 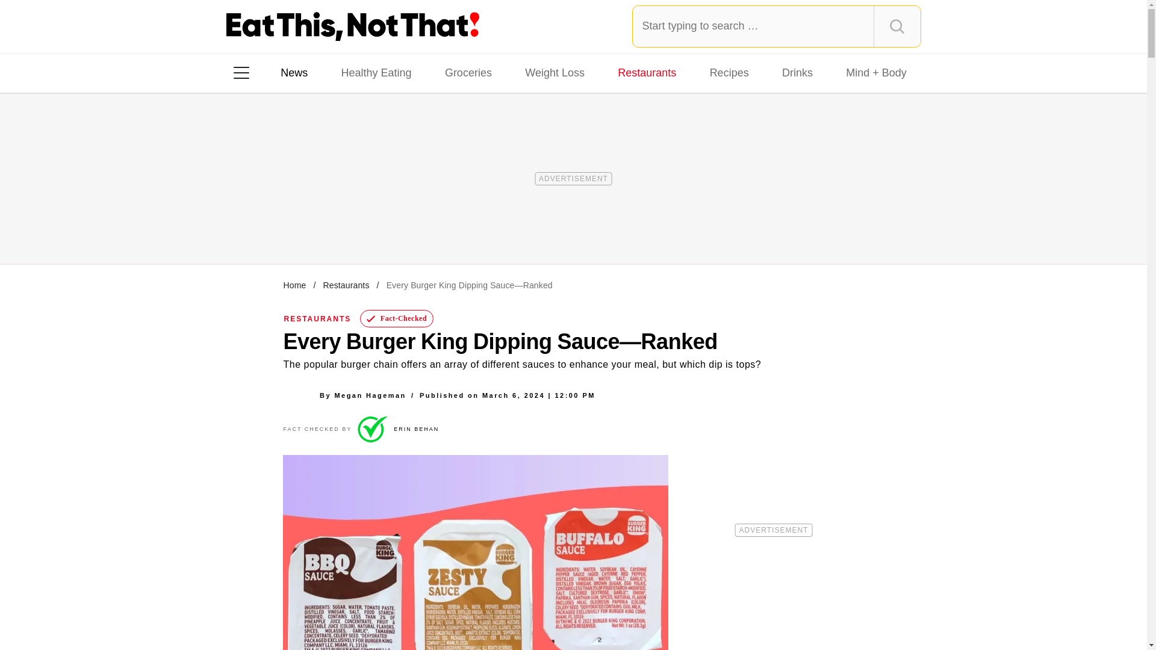 I want to click on TikTok, so click(x=318, y=228).